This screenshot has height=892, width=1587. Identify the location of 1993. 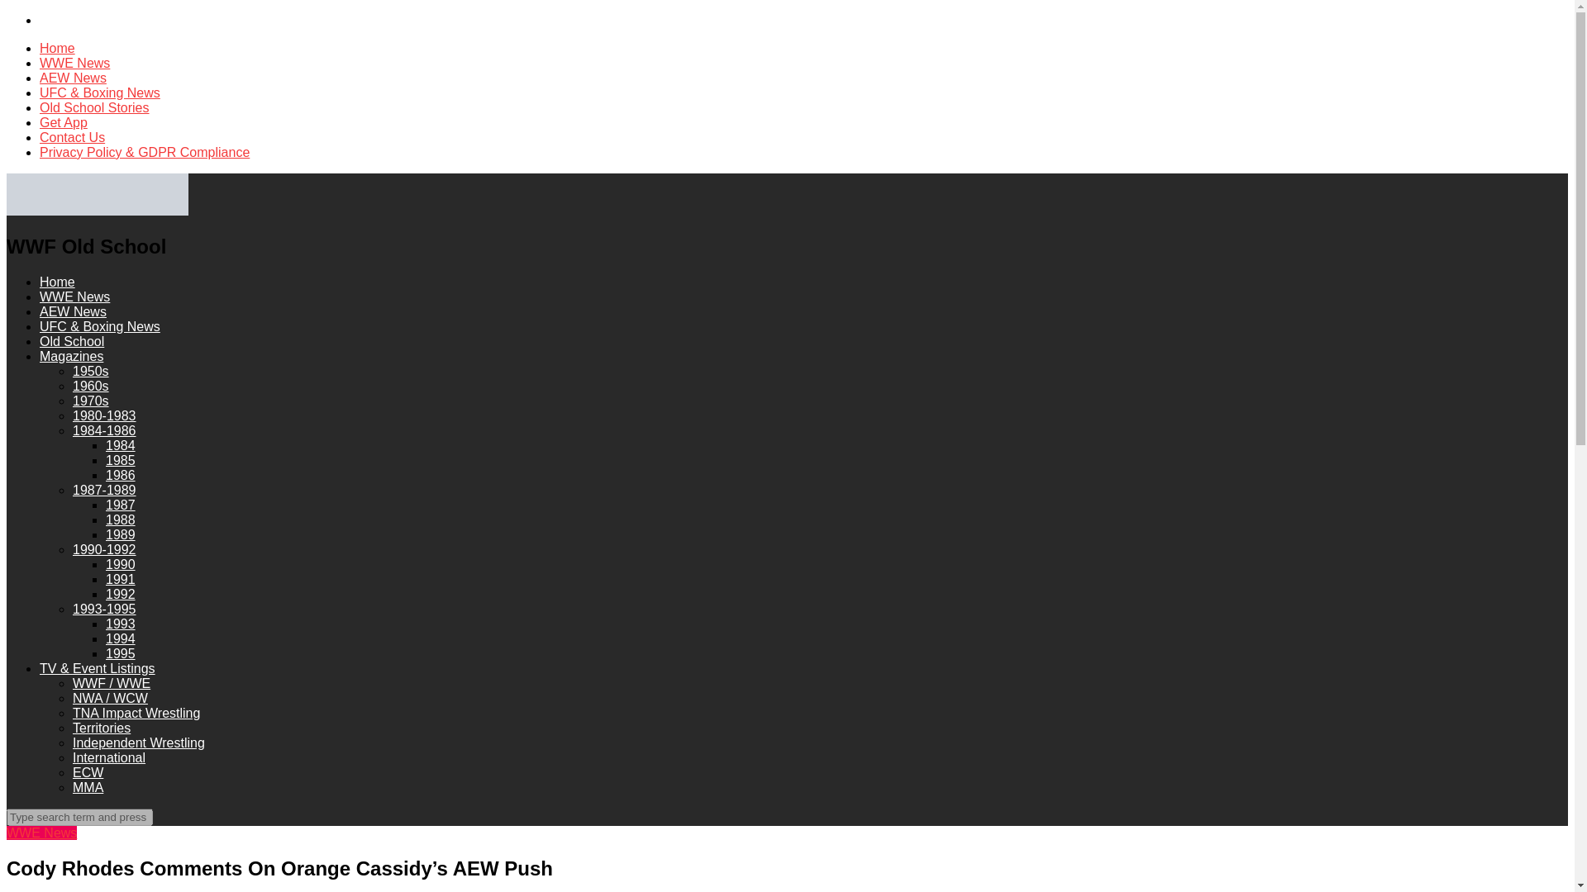
(121, 624).